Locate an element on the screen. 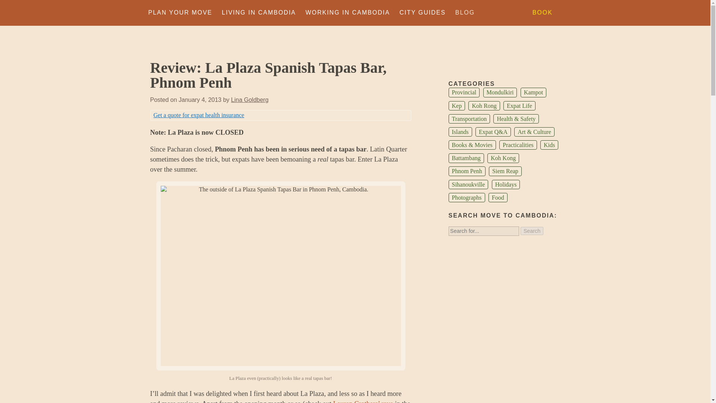  PLAN YOUR MOVE is located at coordinates (180, 13).